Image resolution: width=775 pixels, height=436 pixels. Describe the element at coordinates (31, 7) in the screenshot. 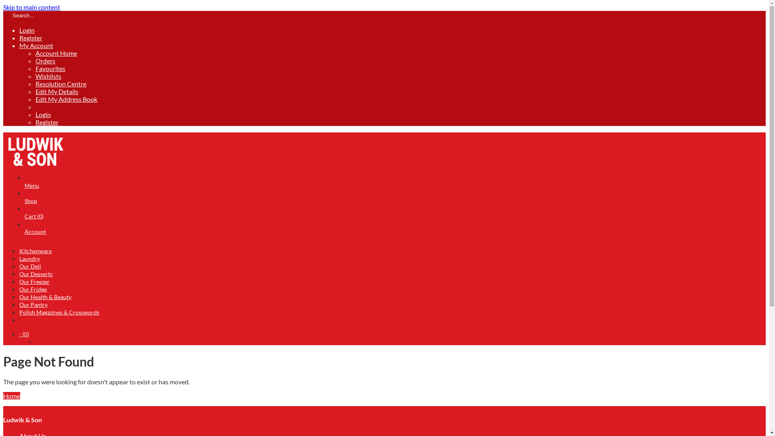

I see `Skip to main content` at that location.